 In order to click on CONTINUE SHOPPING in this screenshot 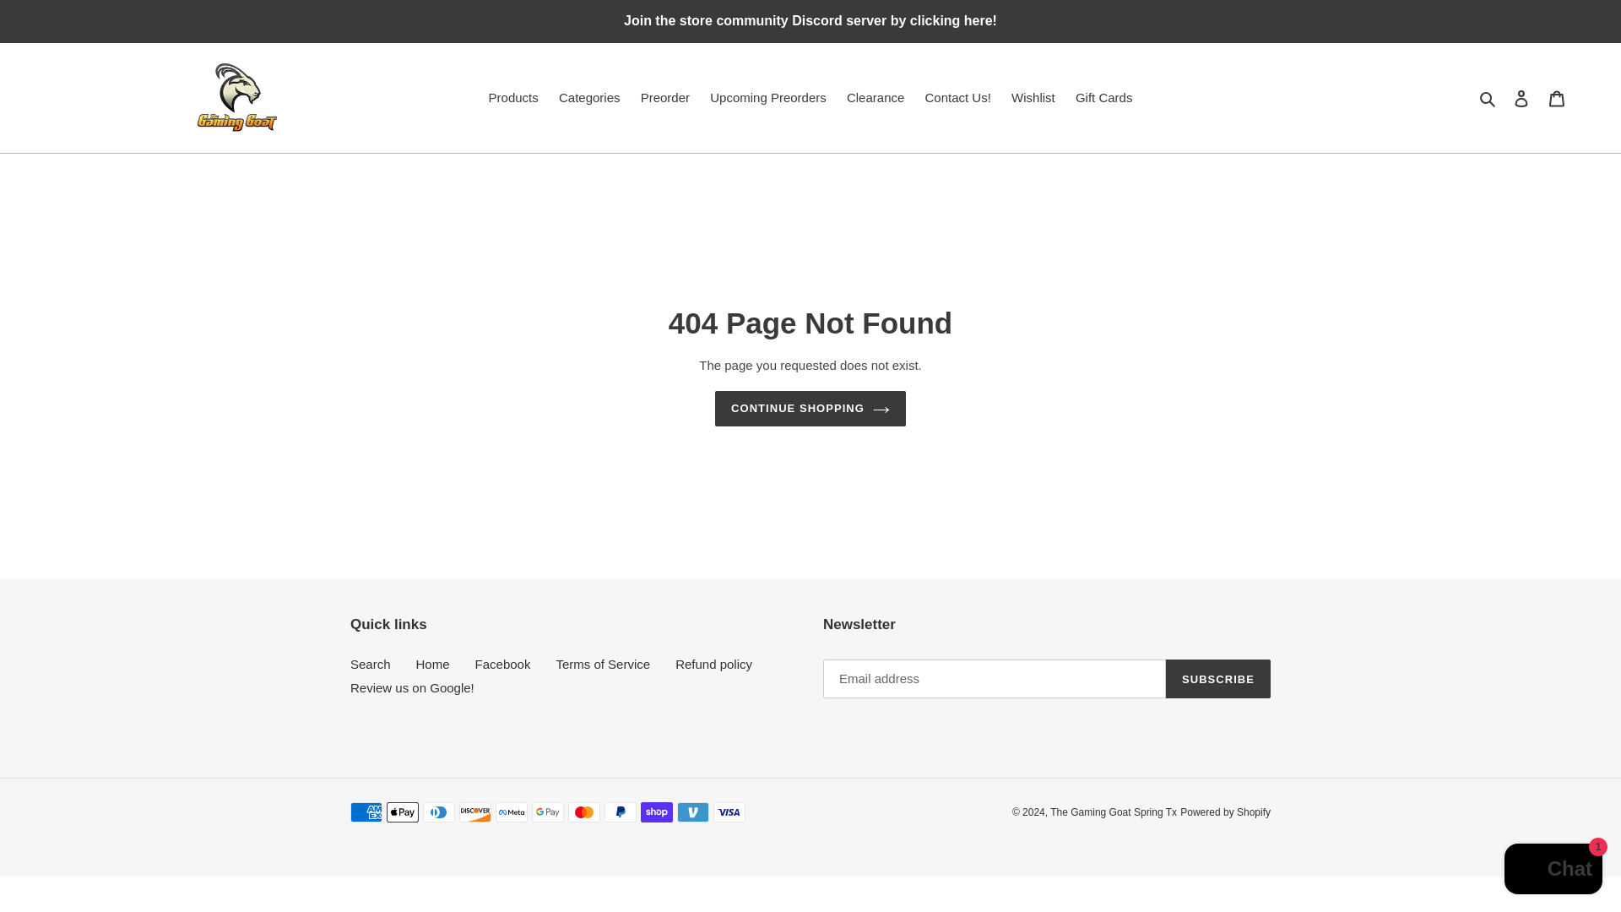, I will do `click(810, 409)`.